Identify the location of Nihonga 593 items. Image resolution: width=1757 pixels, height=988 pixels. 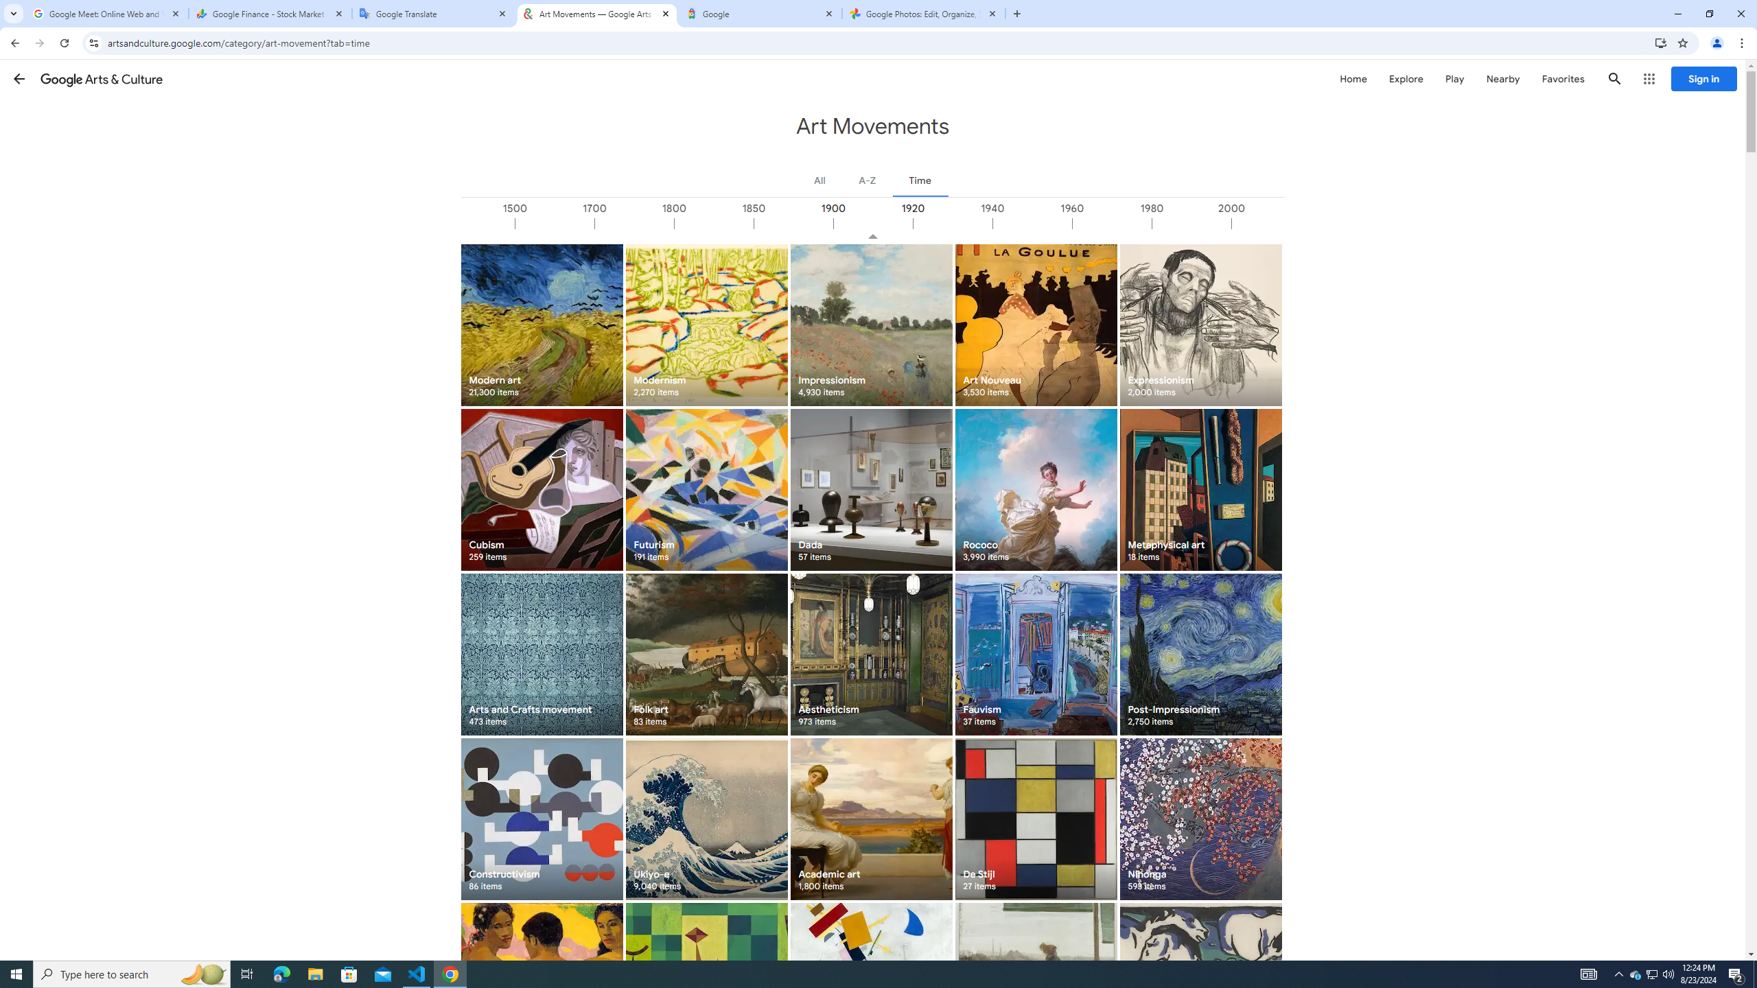
(1200, 819).